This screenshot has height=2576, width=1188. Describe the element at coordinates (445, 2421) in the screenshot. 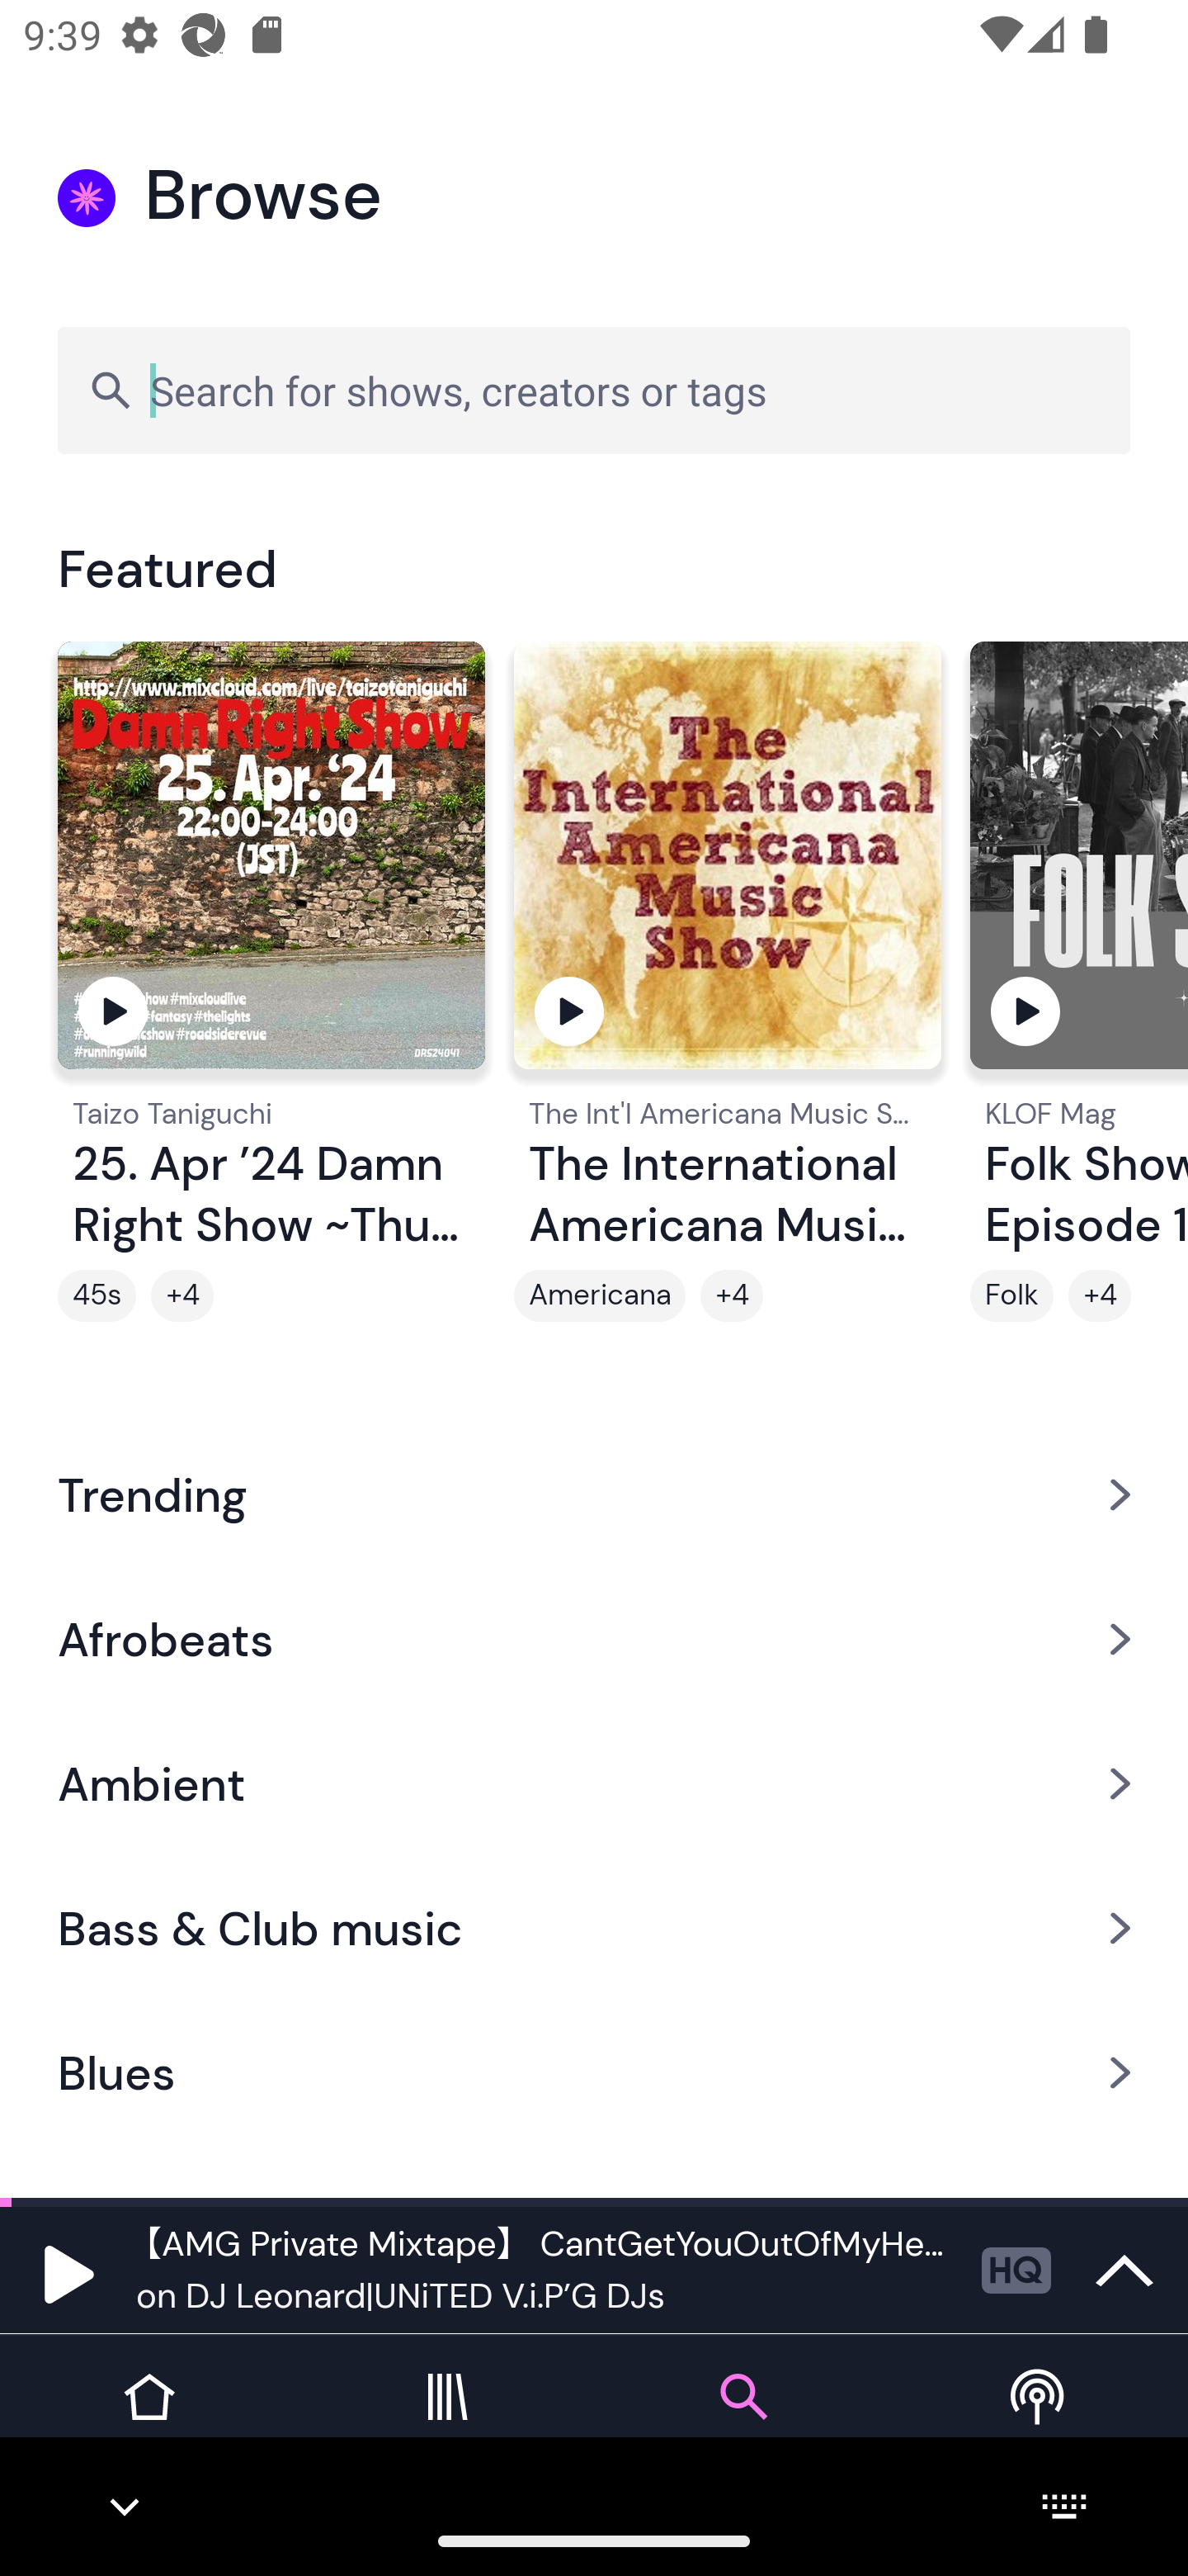

I see `Library tab` at that location.